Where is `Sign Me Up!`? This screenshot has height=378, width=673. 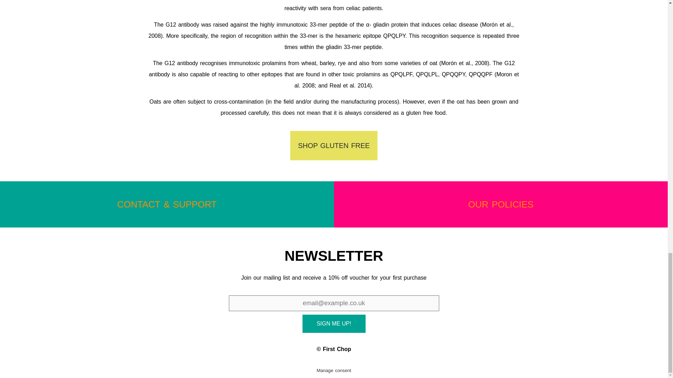 Sign Me Up! is located at coordinates (334, 323).